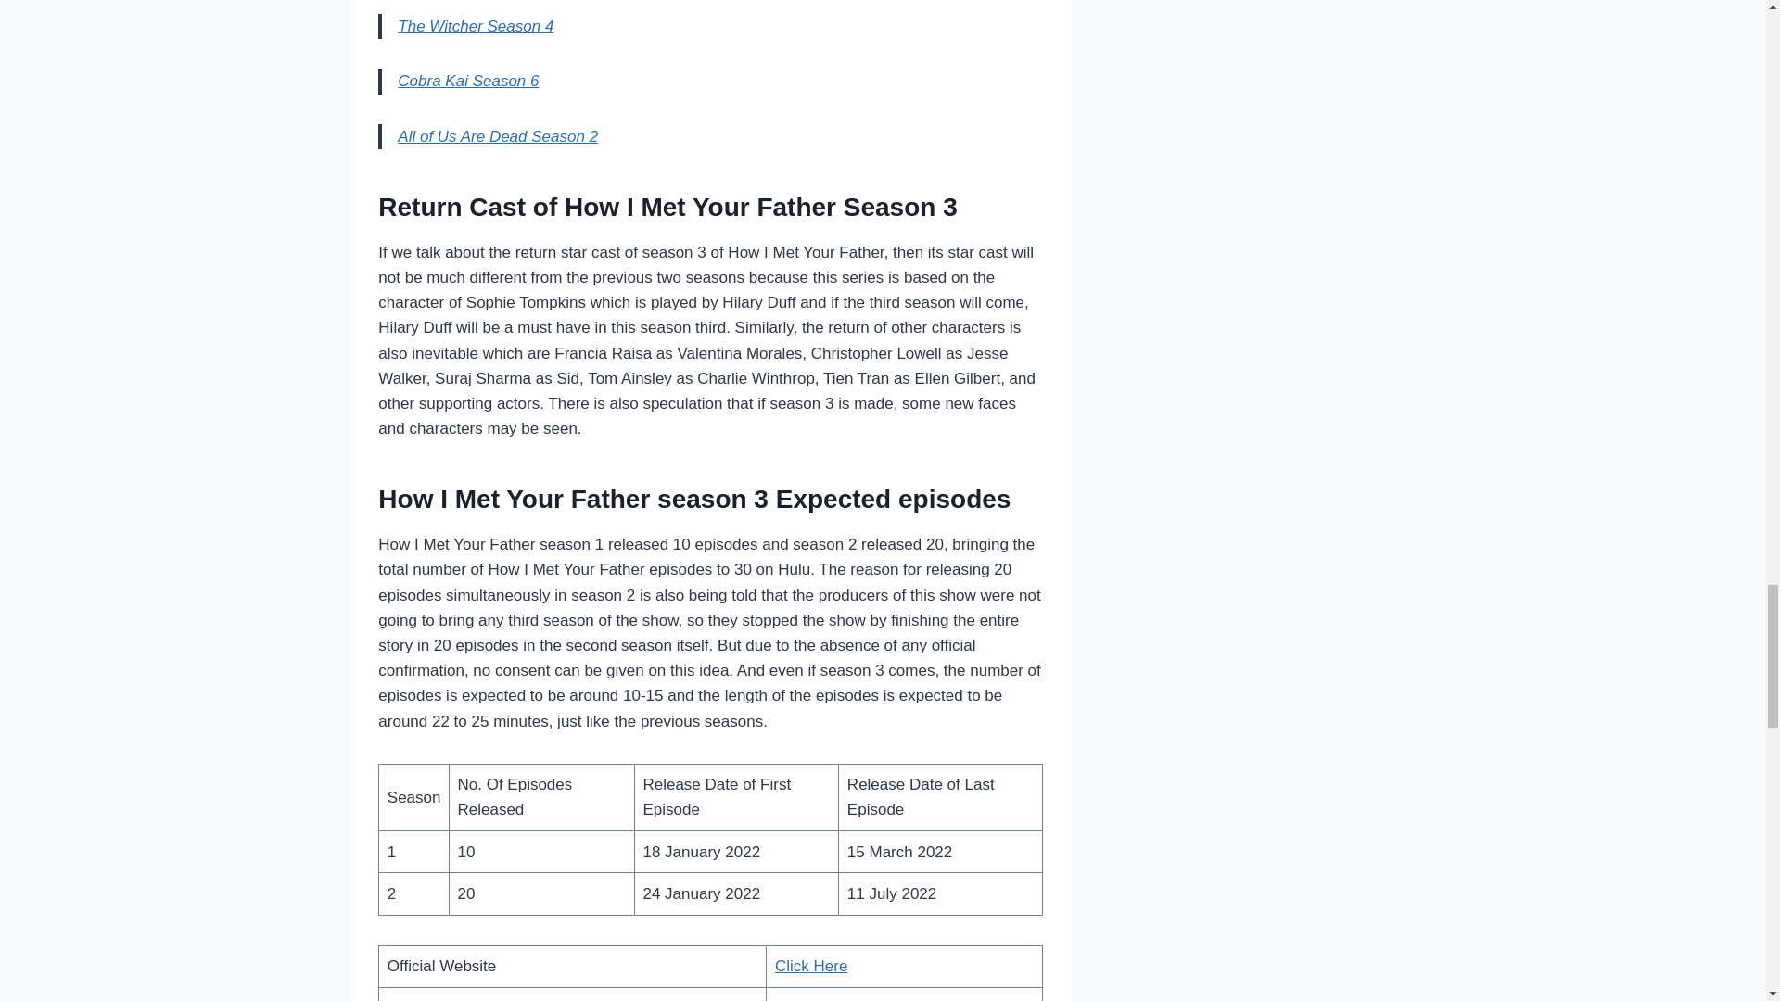 The height and width of the screenshot is (1001, 1780). What do you see at coordinates (810, 966) in the screenshot?
I see `Click Here` at bounding box center [810, 966].